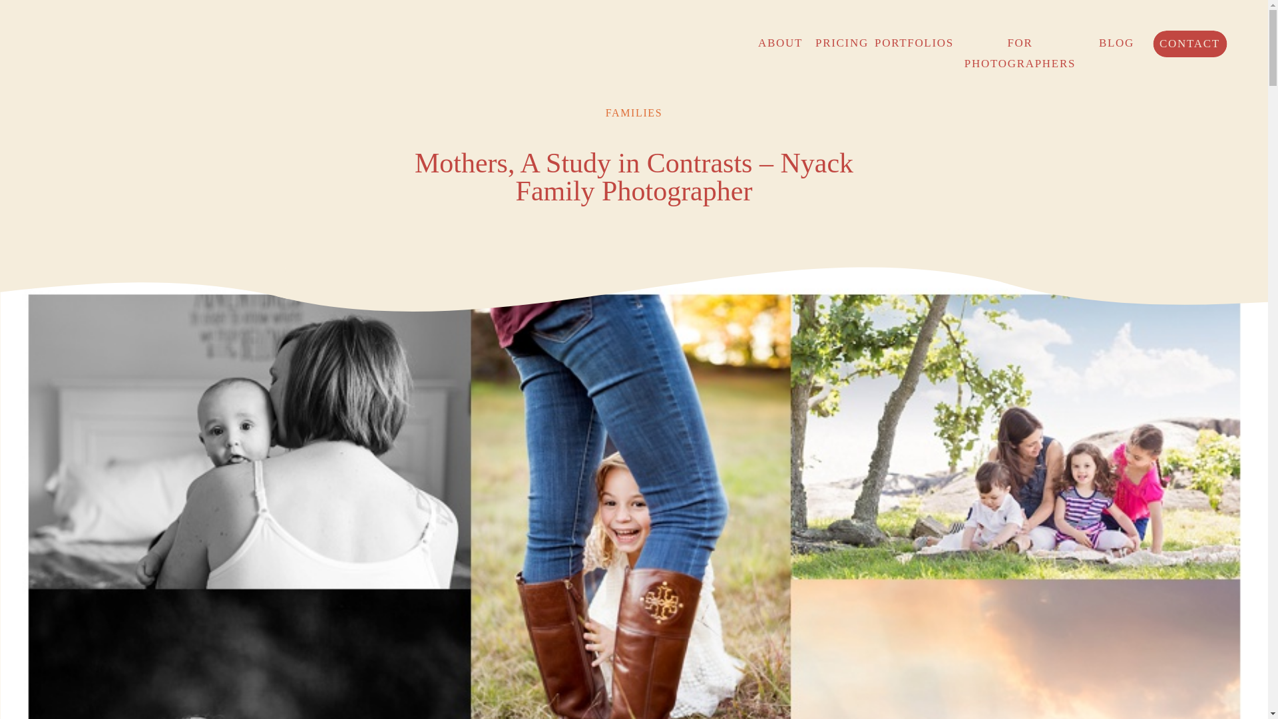  Describe the element at coordinates (1189, 43) in the screenshot. I see `CONTACT` at that location.